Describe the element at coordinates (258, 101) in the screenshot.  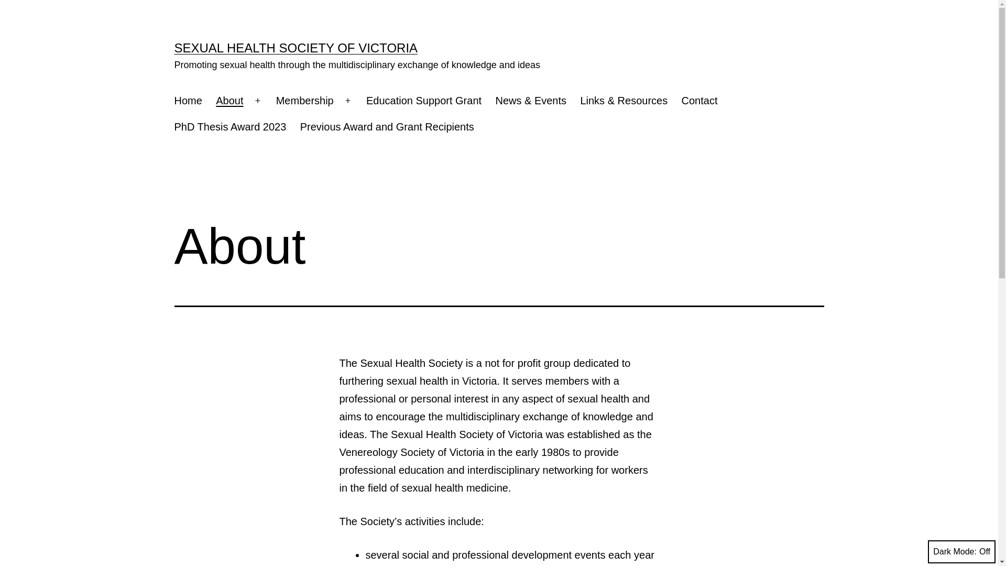
I see `Open menu` at that location.